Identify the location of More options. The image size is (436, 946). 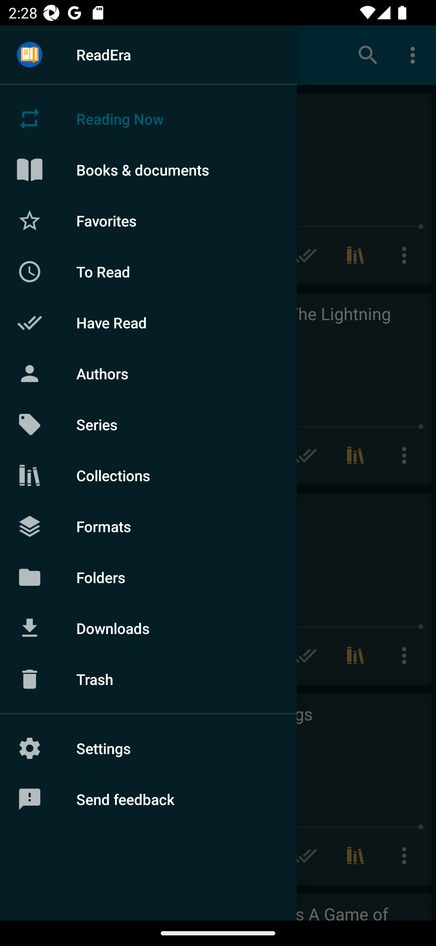
(415, 55).